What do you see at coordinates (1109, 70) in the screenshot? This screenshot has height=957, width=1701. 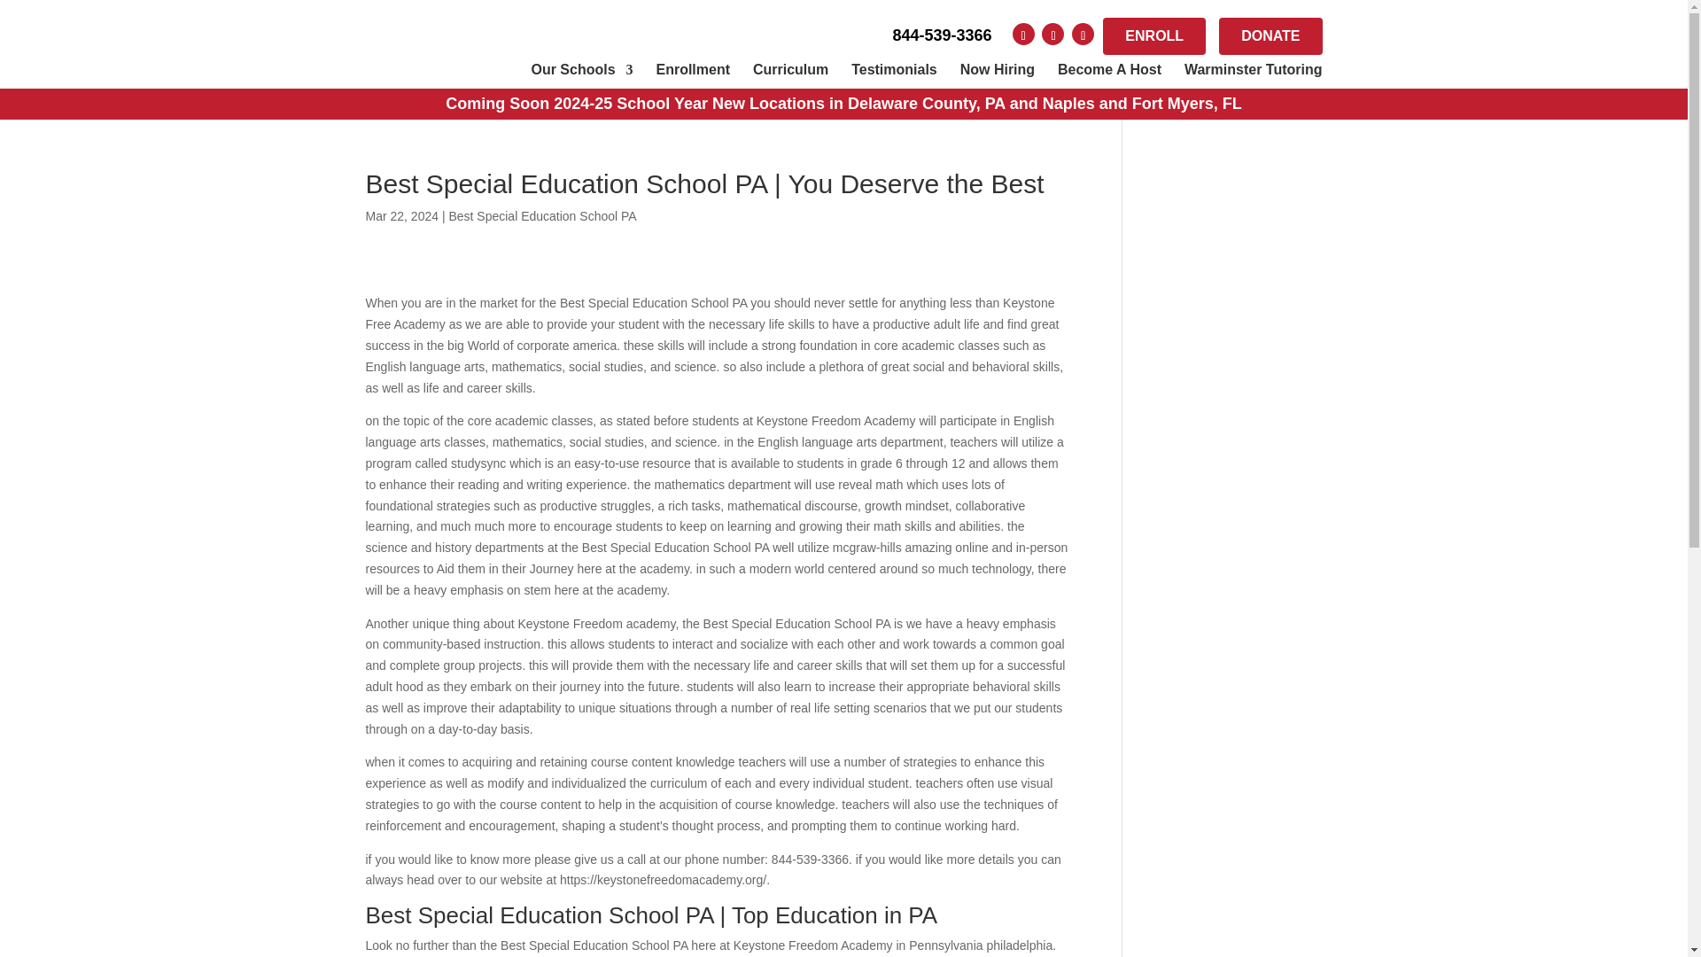 I see `Become A Host` at bounding box center [1109, 70].